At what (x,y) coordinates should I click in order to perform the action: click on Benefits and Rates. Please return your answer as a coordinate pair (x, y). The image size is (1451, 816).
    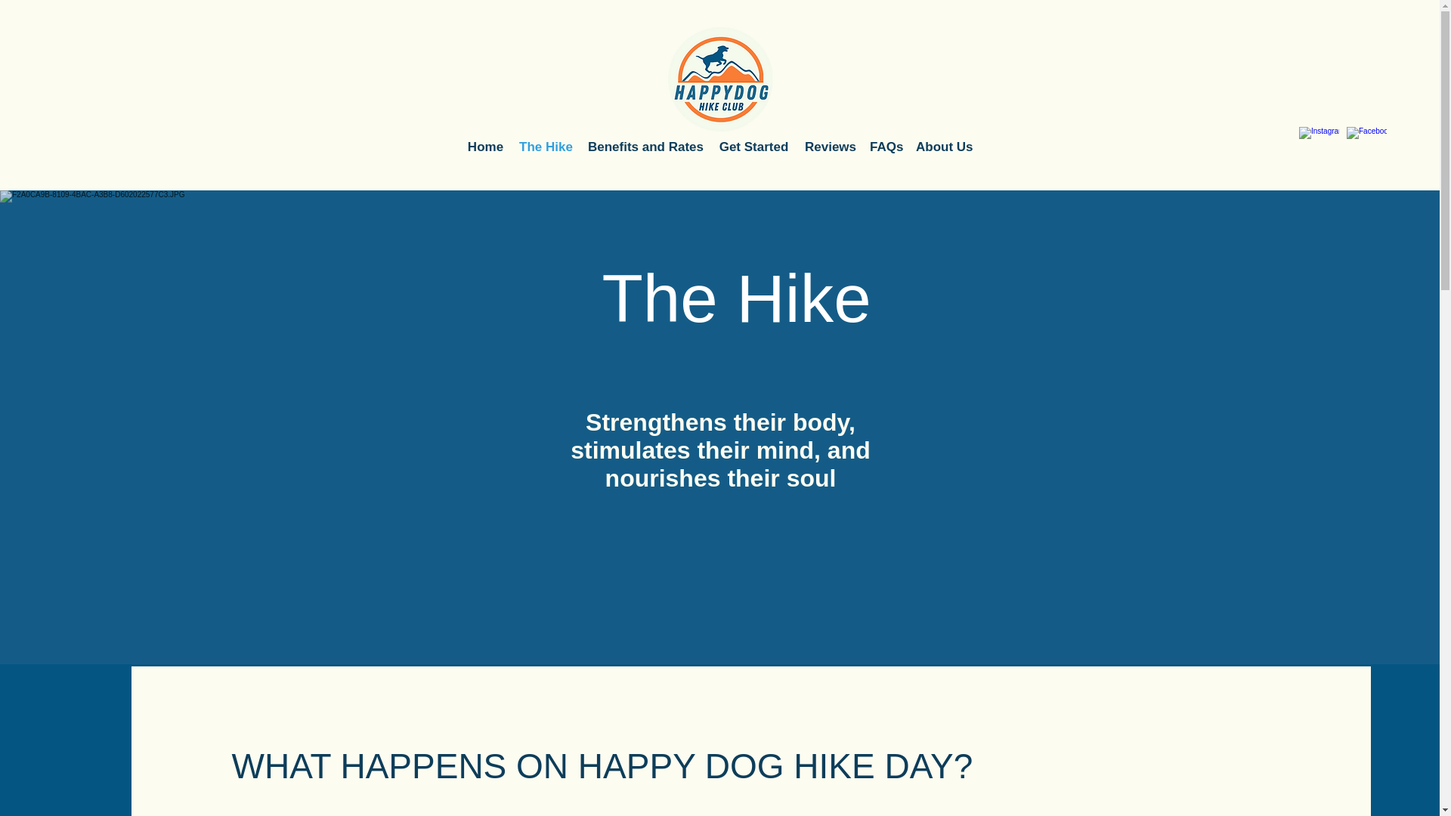
    Looking at the image, I should click on (645, 147).